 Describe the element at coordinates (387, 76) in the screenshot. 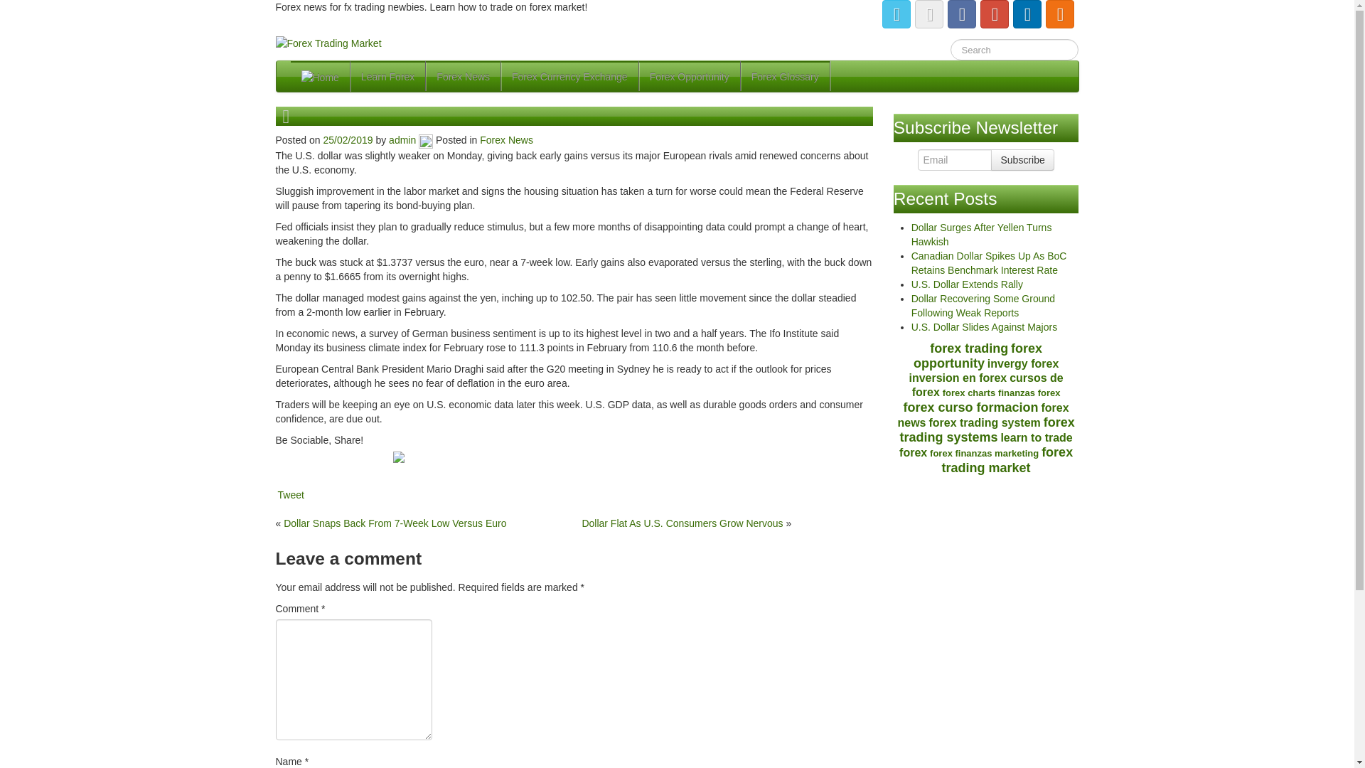

I see `Learn Forex` at that location.